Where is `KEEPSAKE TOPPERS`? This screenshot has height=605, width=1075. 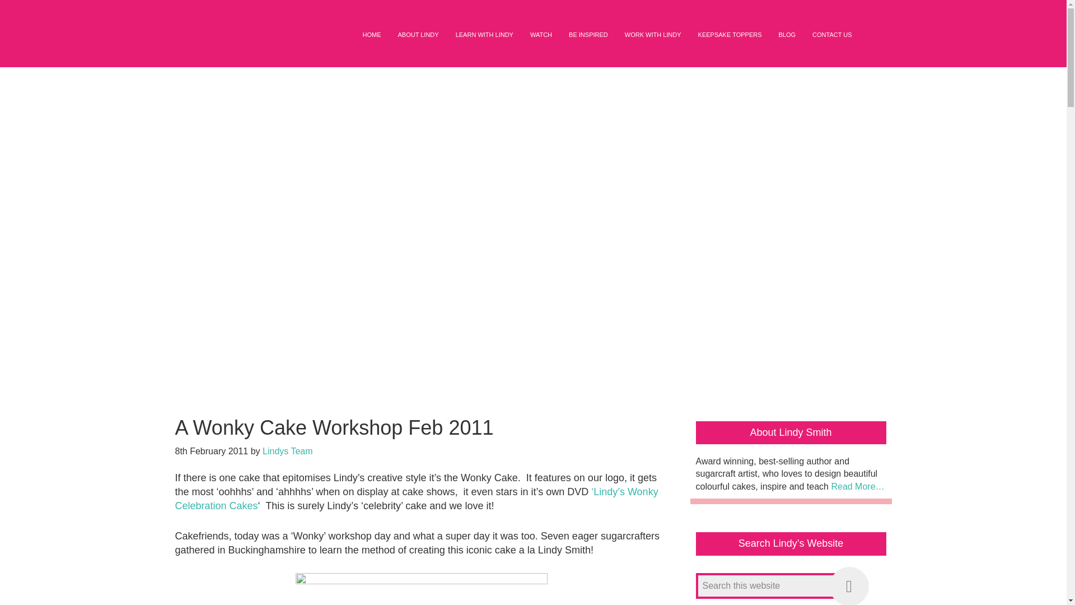
KEEPSAKE TOPPERS is located at coordinates (730, 35).